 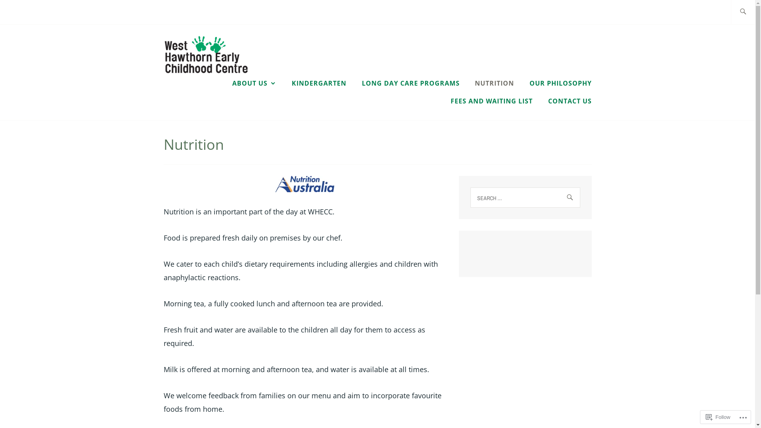 I want to click on NUTRITION, so click(x=495, y=83).